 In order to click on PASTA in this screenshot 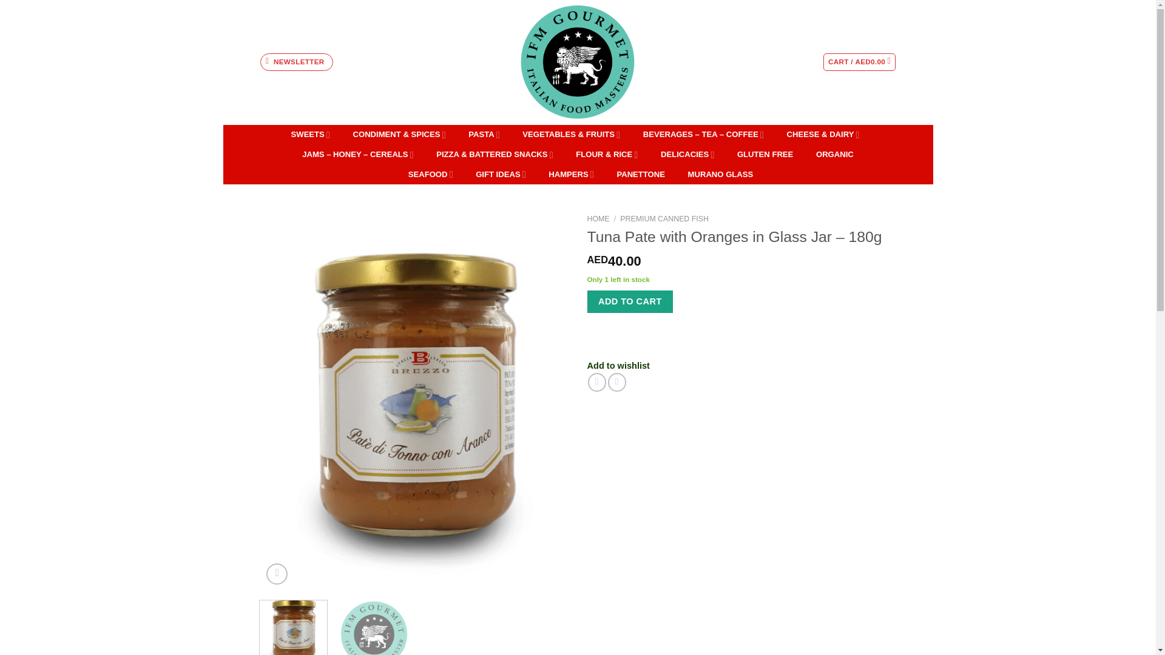, I will do `click(484, 135)`.